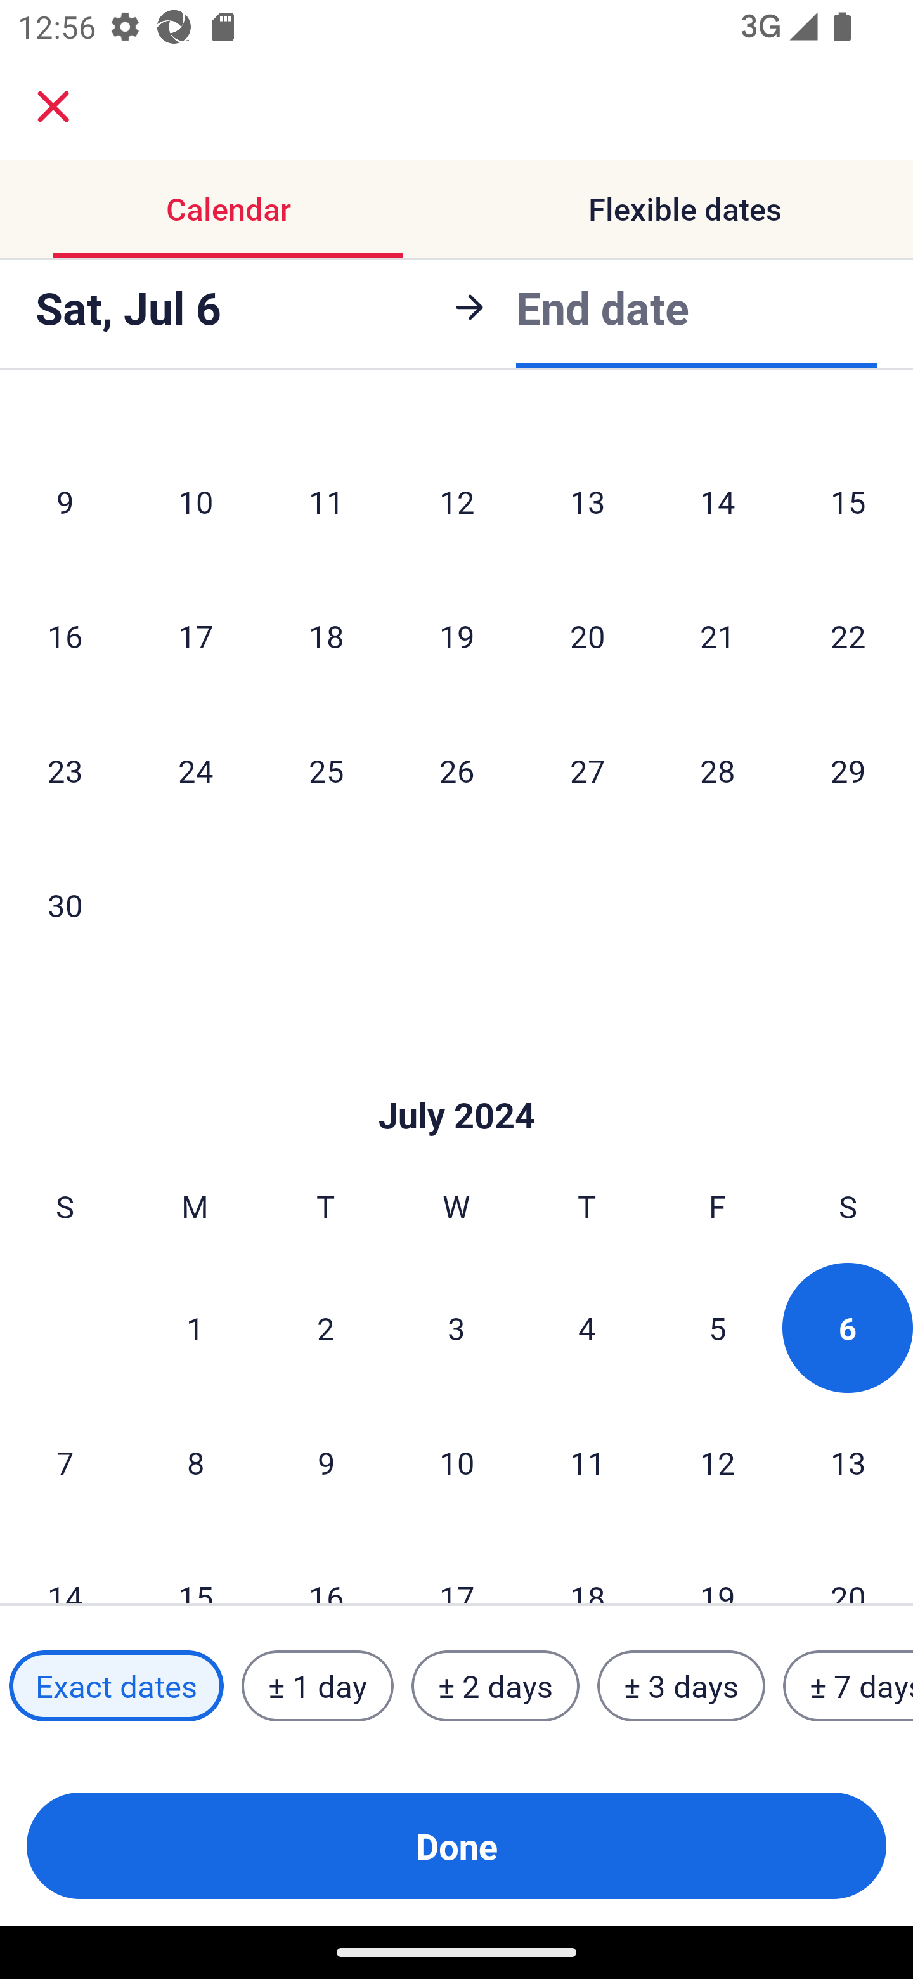 This screenshot has width=913, height=1979. Describe the element at coordinates (456, 635) in the screenshot. I see `19 Wednesday, June 19, 2024` at that location.